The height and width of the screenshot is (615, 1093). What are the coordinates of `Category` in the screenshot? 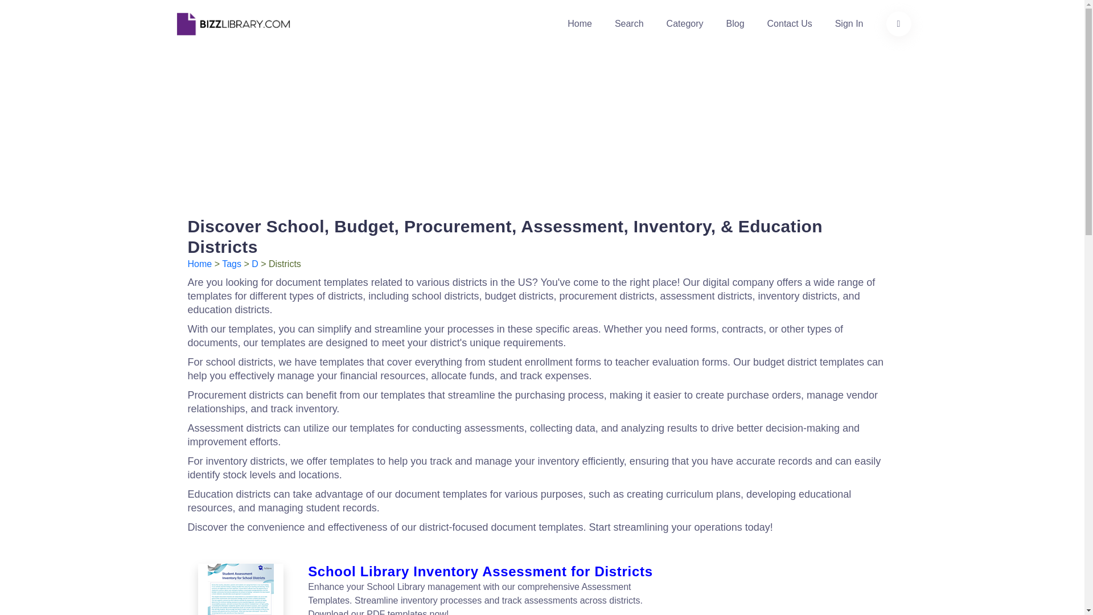 It's located at (685, 24).